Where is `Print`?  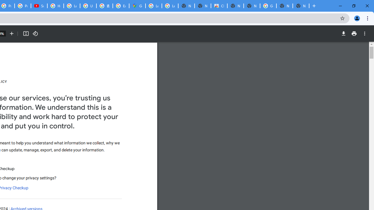
Print is located at coordinates (354, 34).